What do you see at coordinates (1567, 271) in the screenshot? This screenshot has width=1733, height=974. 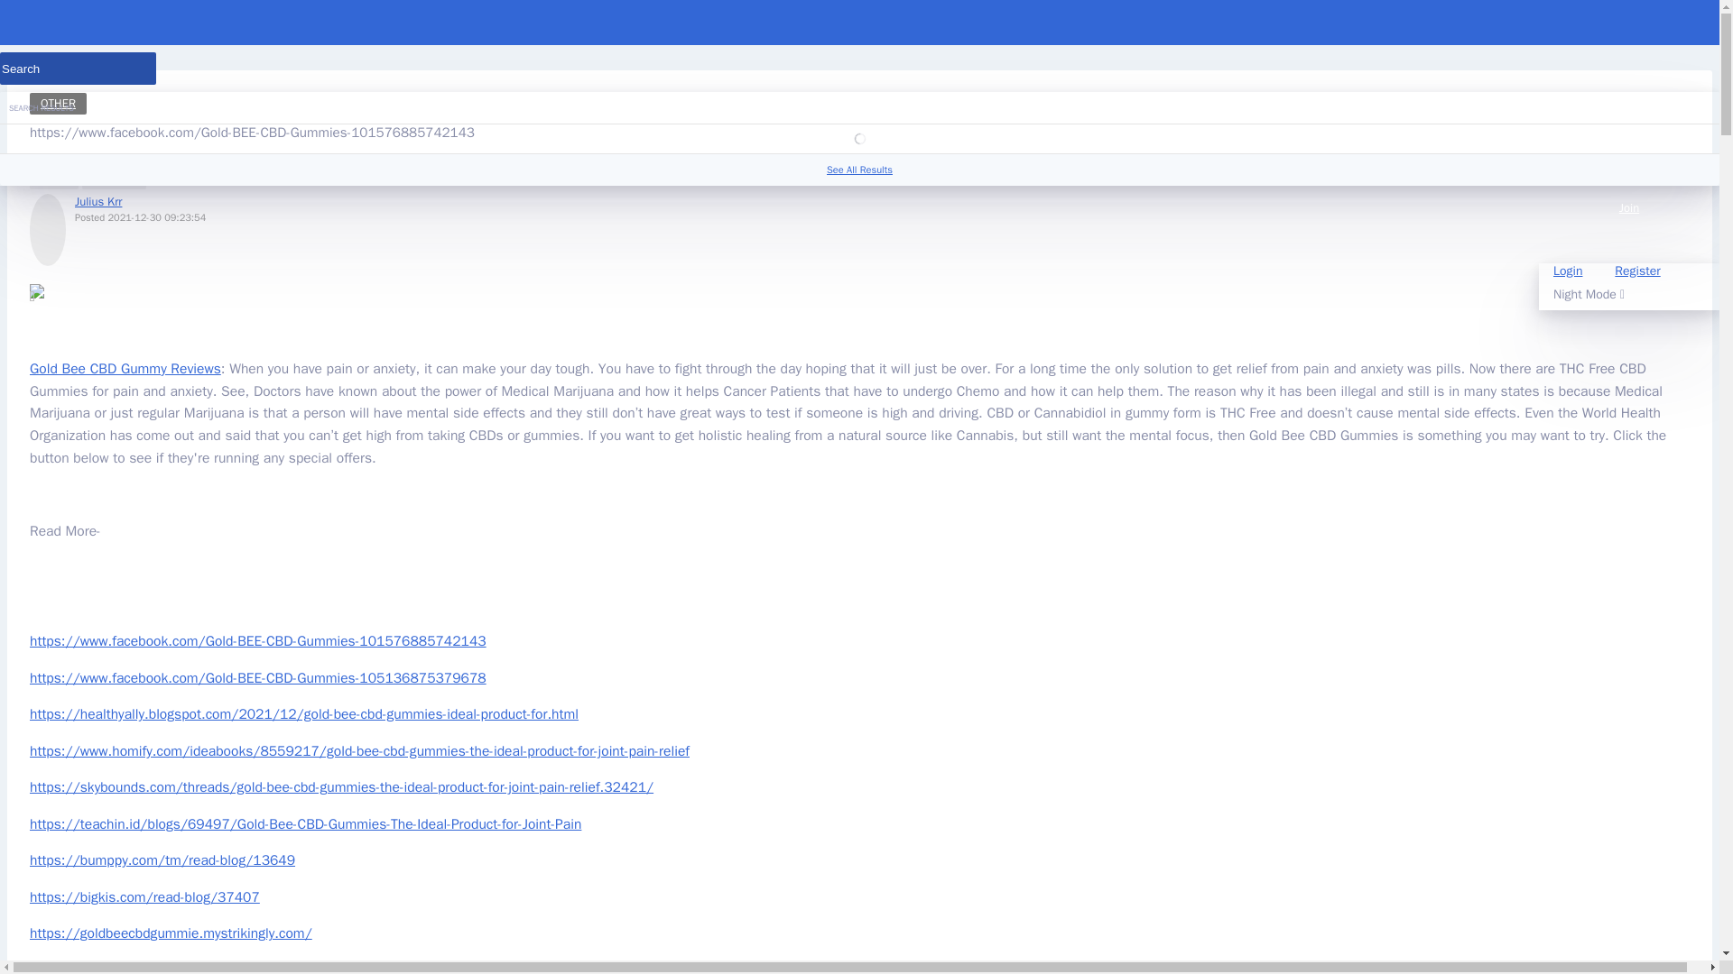 I see `Login` at bounding box center [1567, 271].